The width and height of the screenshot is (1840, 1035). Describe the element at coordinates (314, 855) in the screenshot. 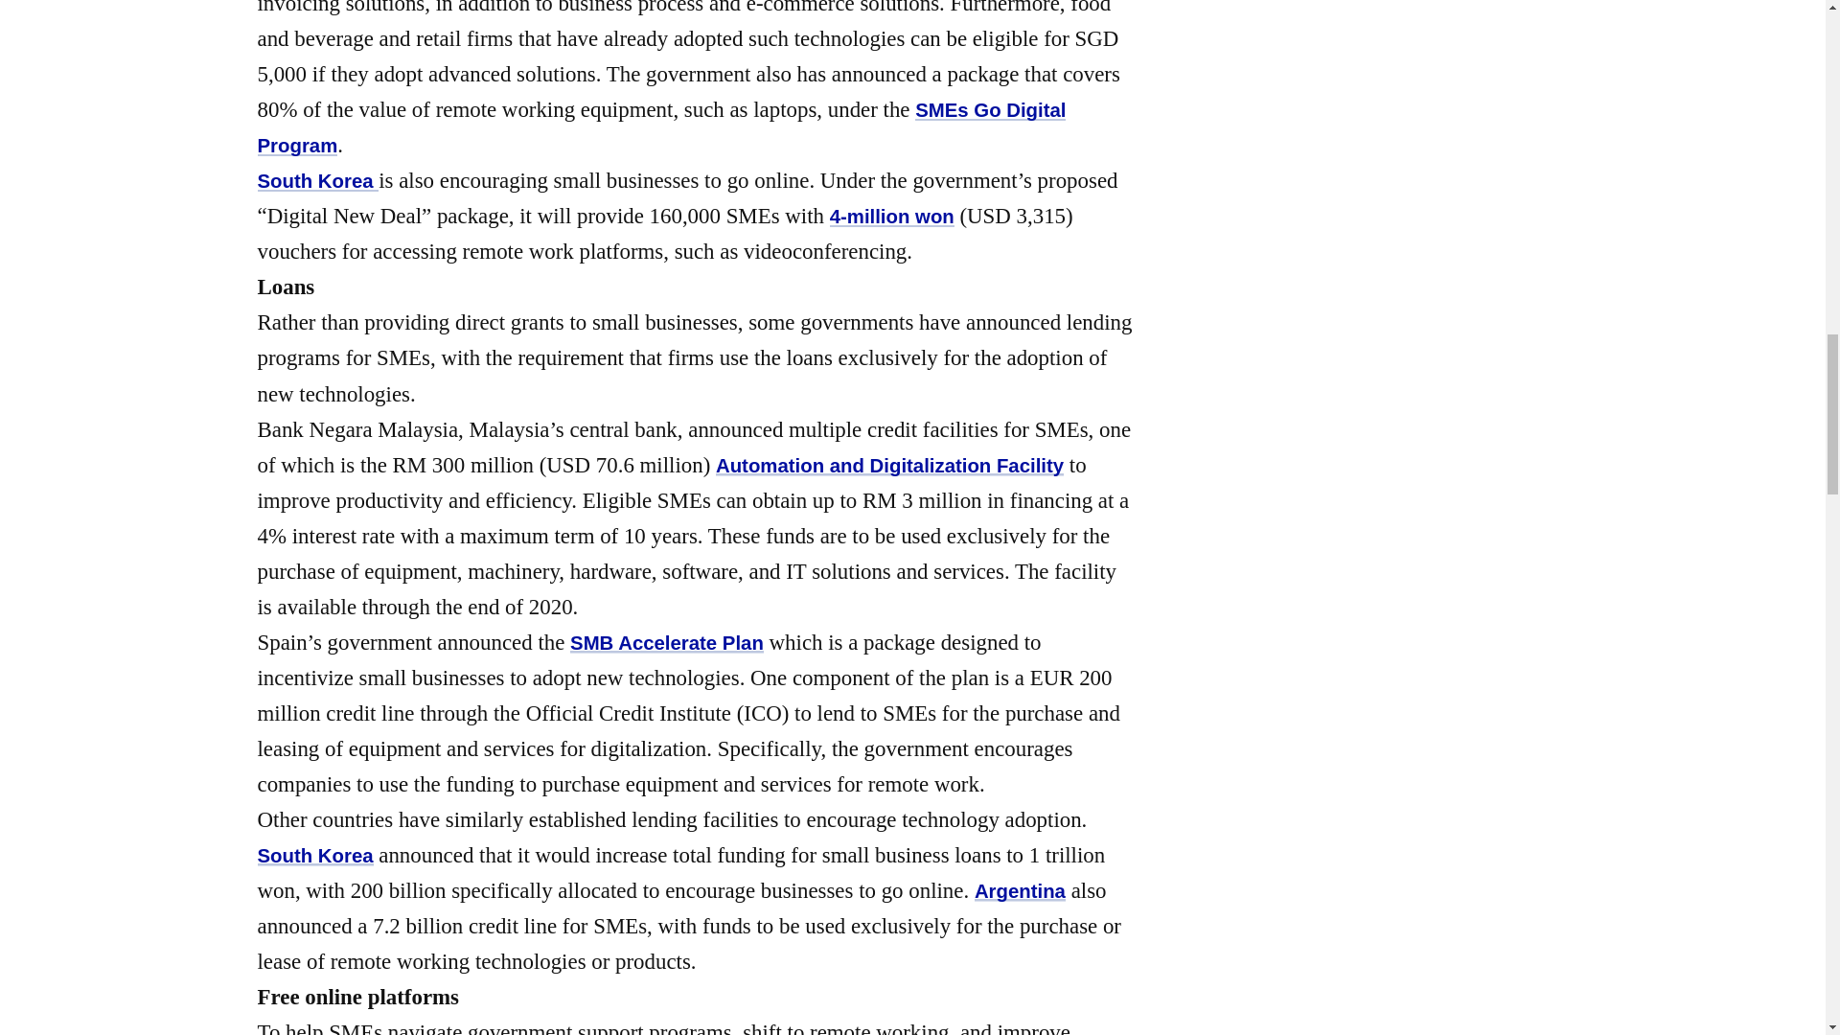

I see `South Korea` at that location.